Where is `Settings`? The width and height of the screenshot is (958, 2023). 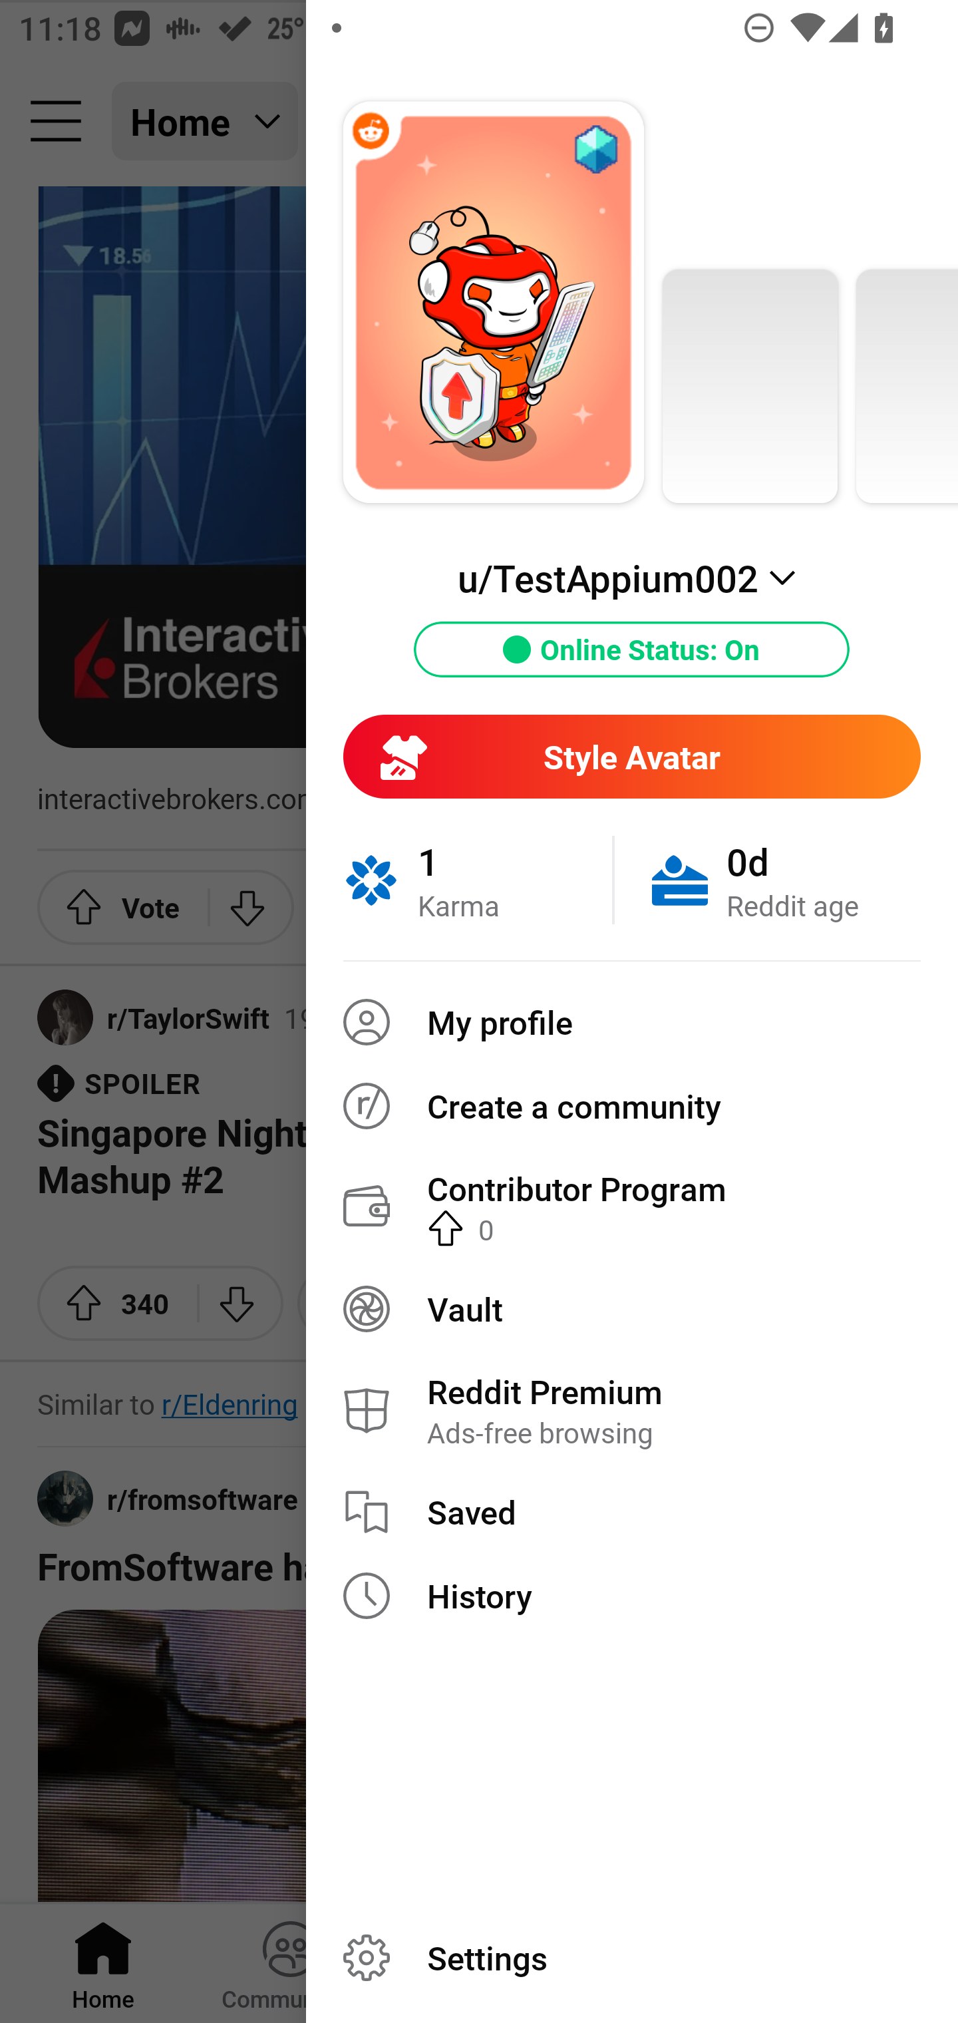
Settings is located at coordinates (632, 1958).